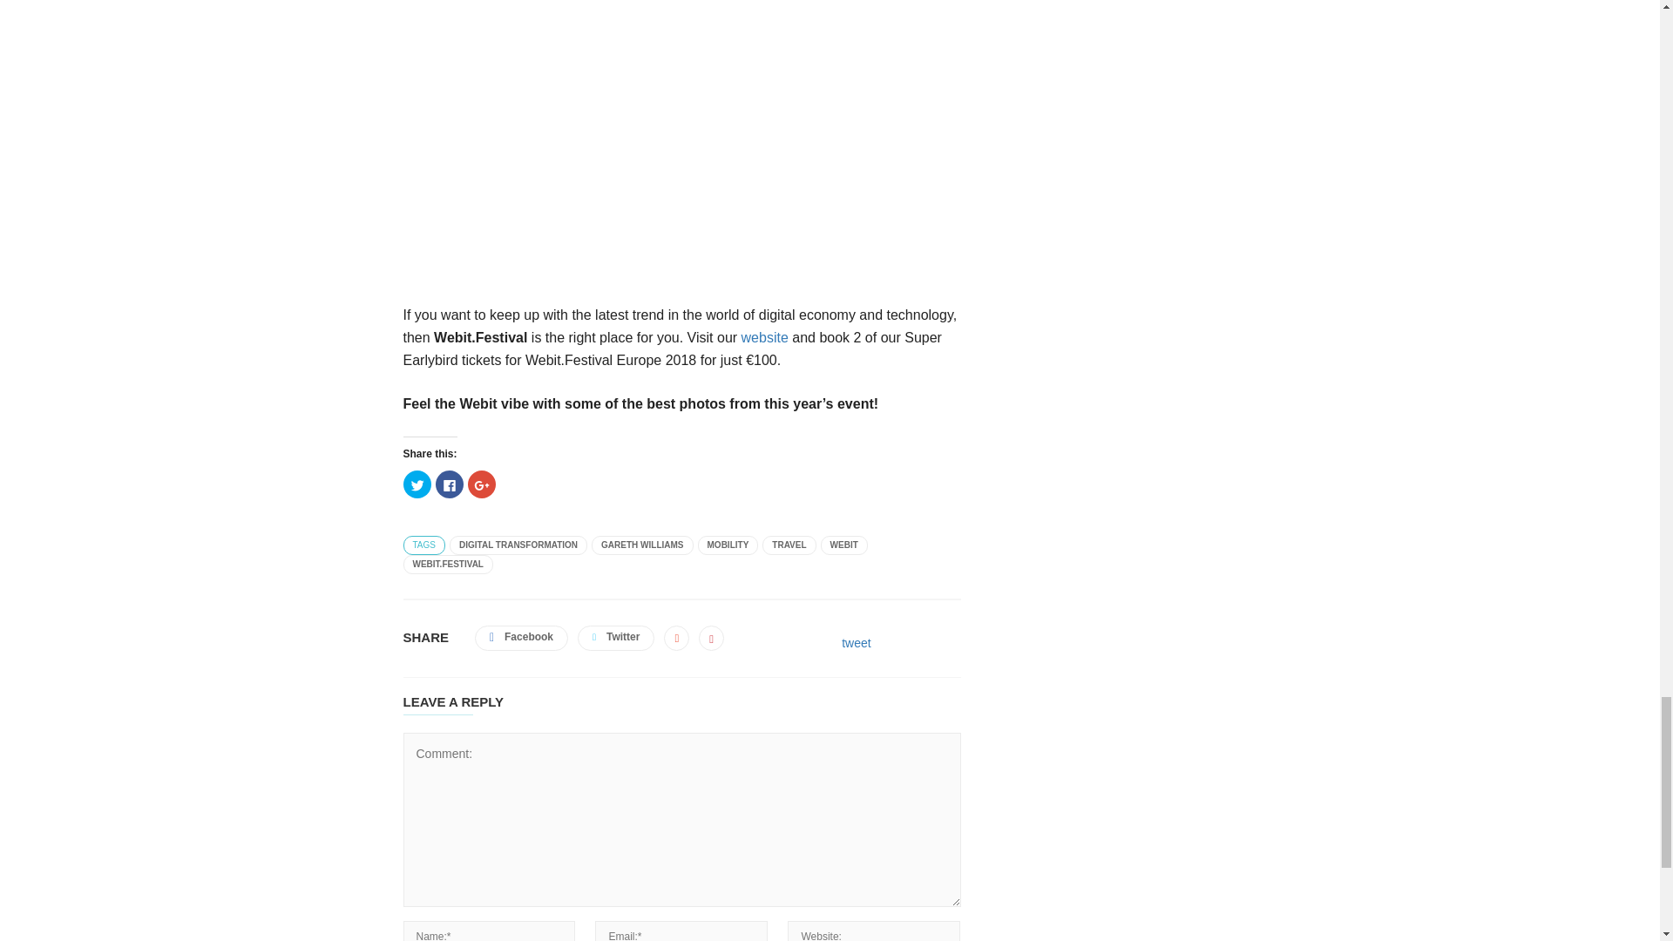 This screenshot has width=1673, height=941. Describe the element at coordinates (641, 545) in the screenshot. I see `GARETH WILLIAMS` at that location.